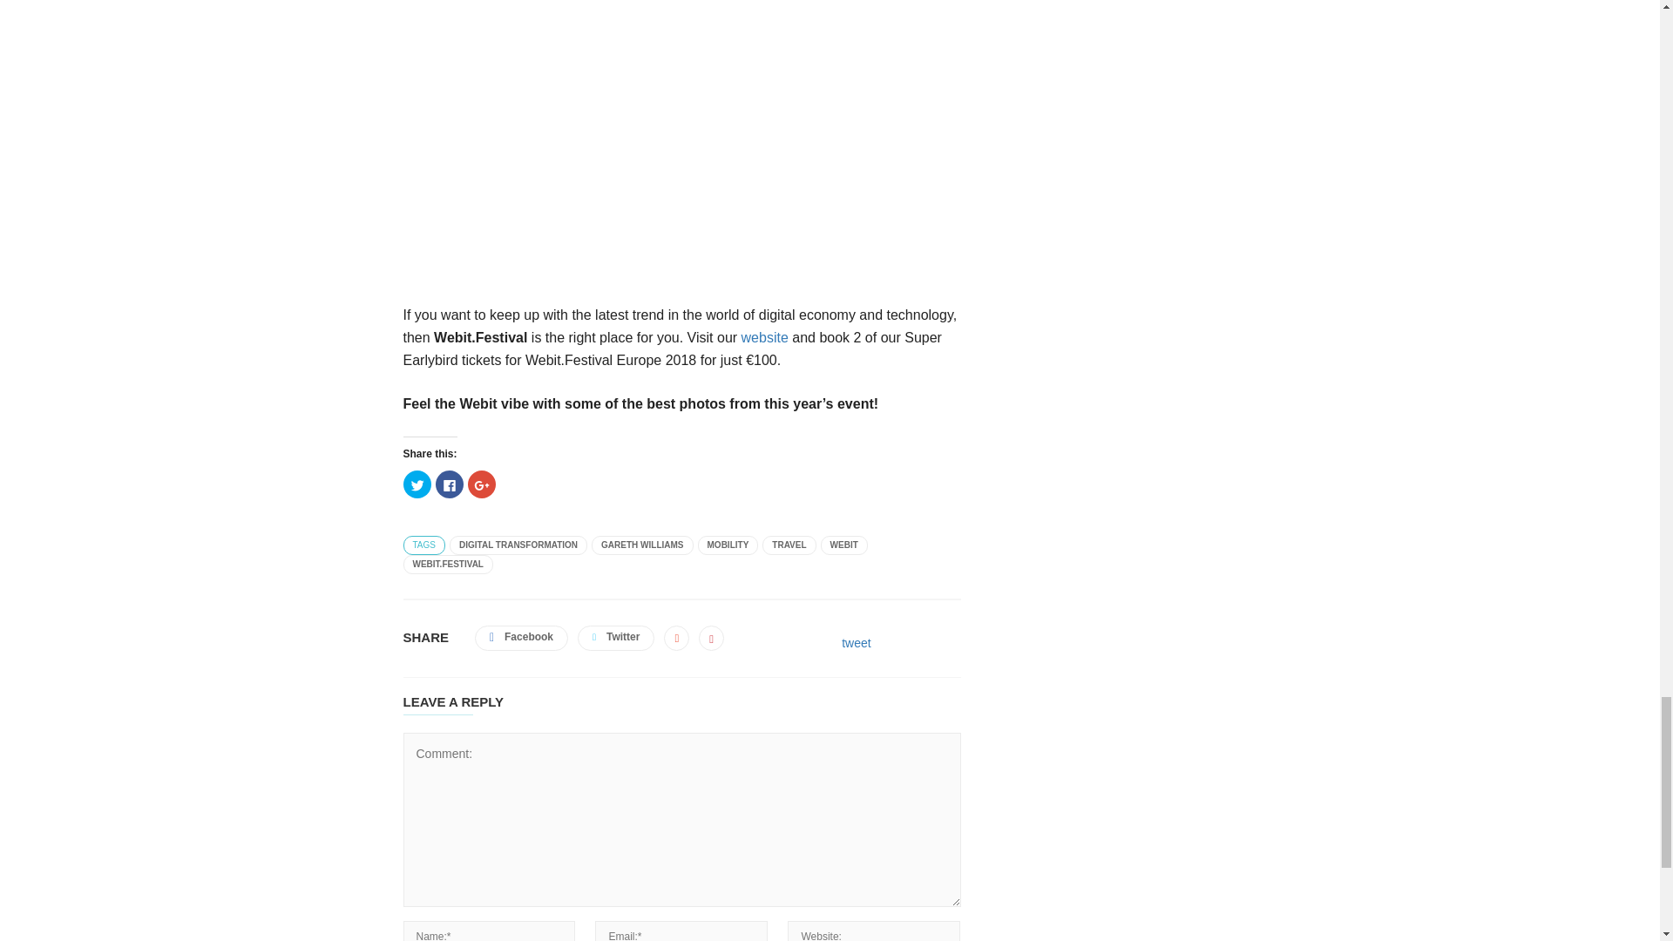 This screenshot has width=1673, height=941. Describe the element at coordinates (641, 545) in the screenshot. I see `GARETH WILLIAMS` at that location.